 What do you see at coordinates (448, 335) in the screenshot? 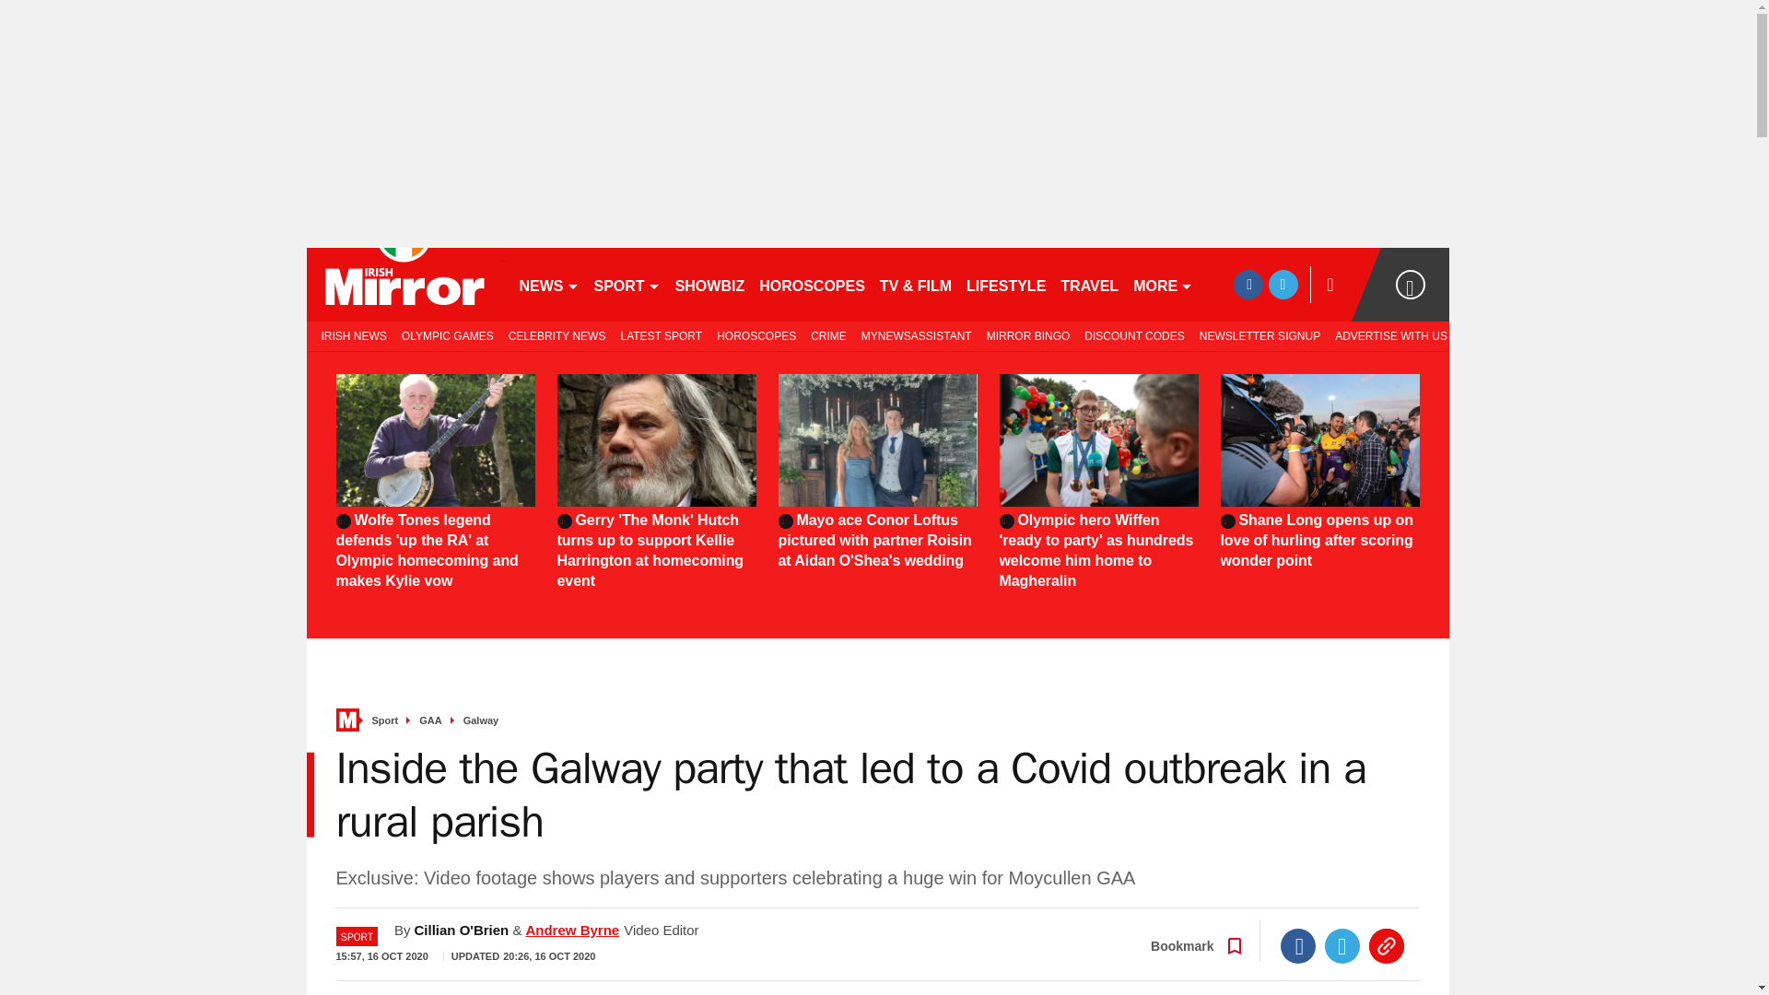
I see `OLYMPIC GAMES` at bounding box center [448, 335].